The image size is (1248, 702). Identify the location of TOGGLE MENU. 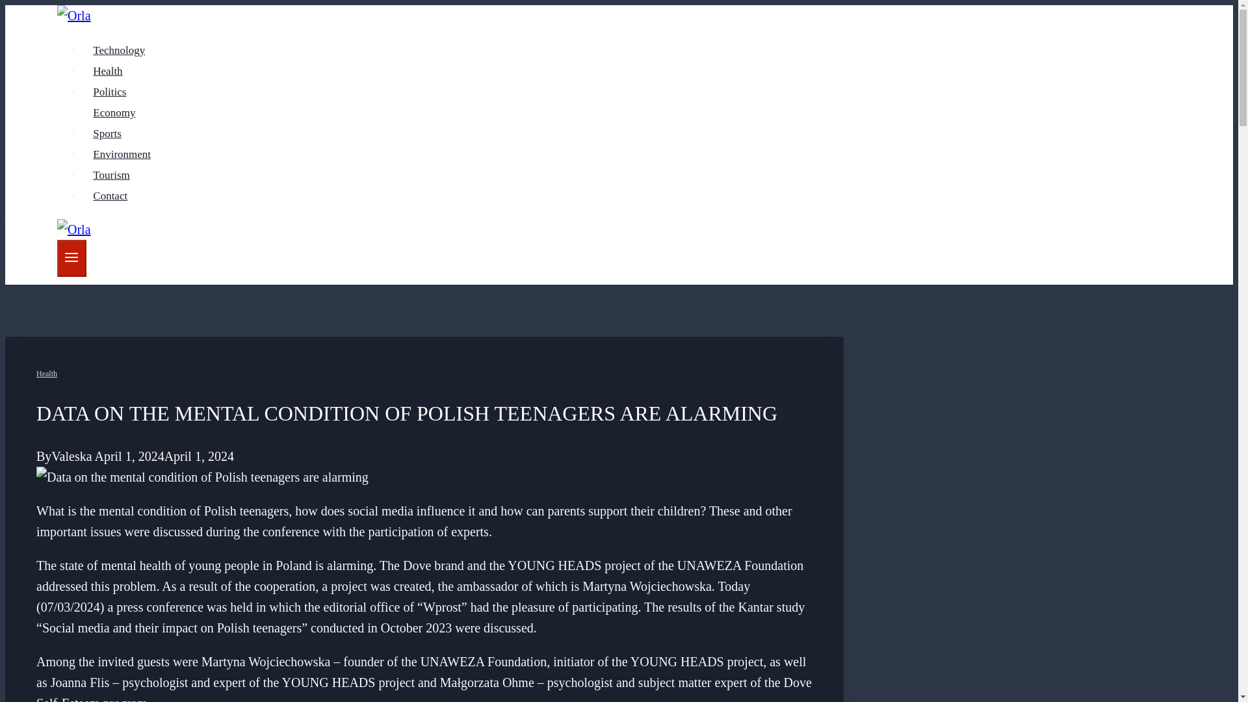
(71, 257).